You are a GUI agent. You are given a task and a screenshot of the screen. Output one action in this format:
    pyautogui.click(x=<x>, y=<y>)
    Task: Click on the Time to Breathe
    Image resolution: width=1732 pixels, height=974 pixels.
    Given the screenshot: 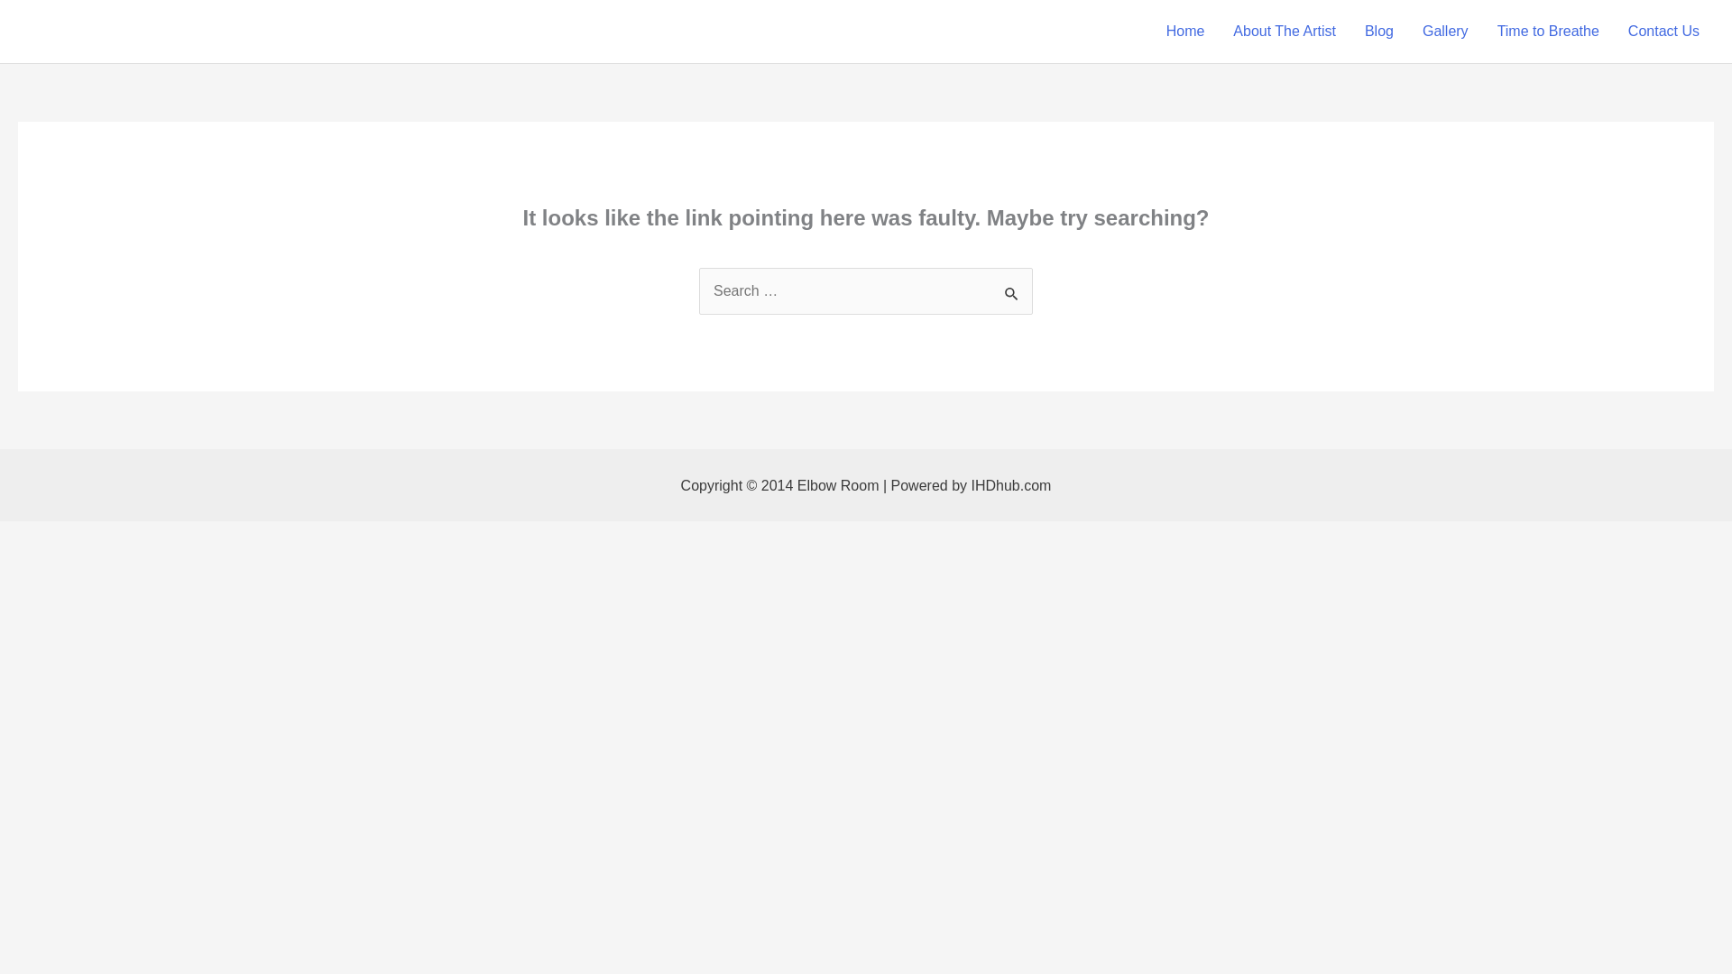 What is the action you would take?
    pyautogui.click(x=1548, y=32)
    